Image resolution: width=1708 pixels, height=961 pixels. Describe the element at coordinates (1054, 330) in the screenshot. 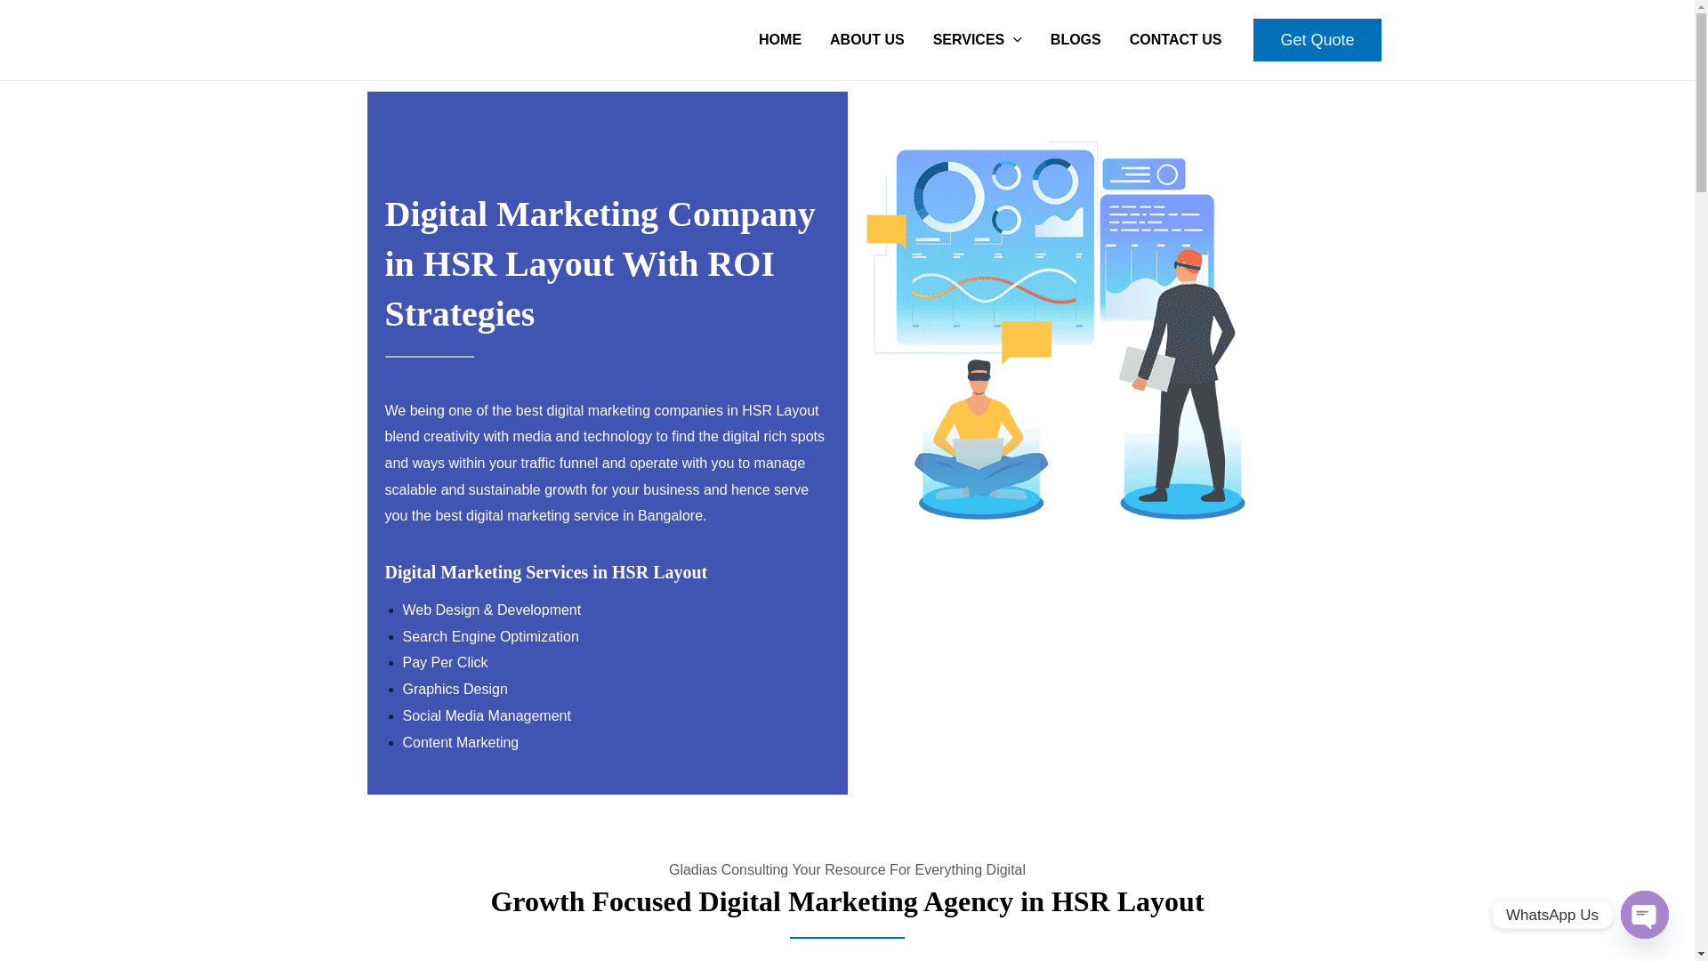

I see `Gladias Consulting` at that location.